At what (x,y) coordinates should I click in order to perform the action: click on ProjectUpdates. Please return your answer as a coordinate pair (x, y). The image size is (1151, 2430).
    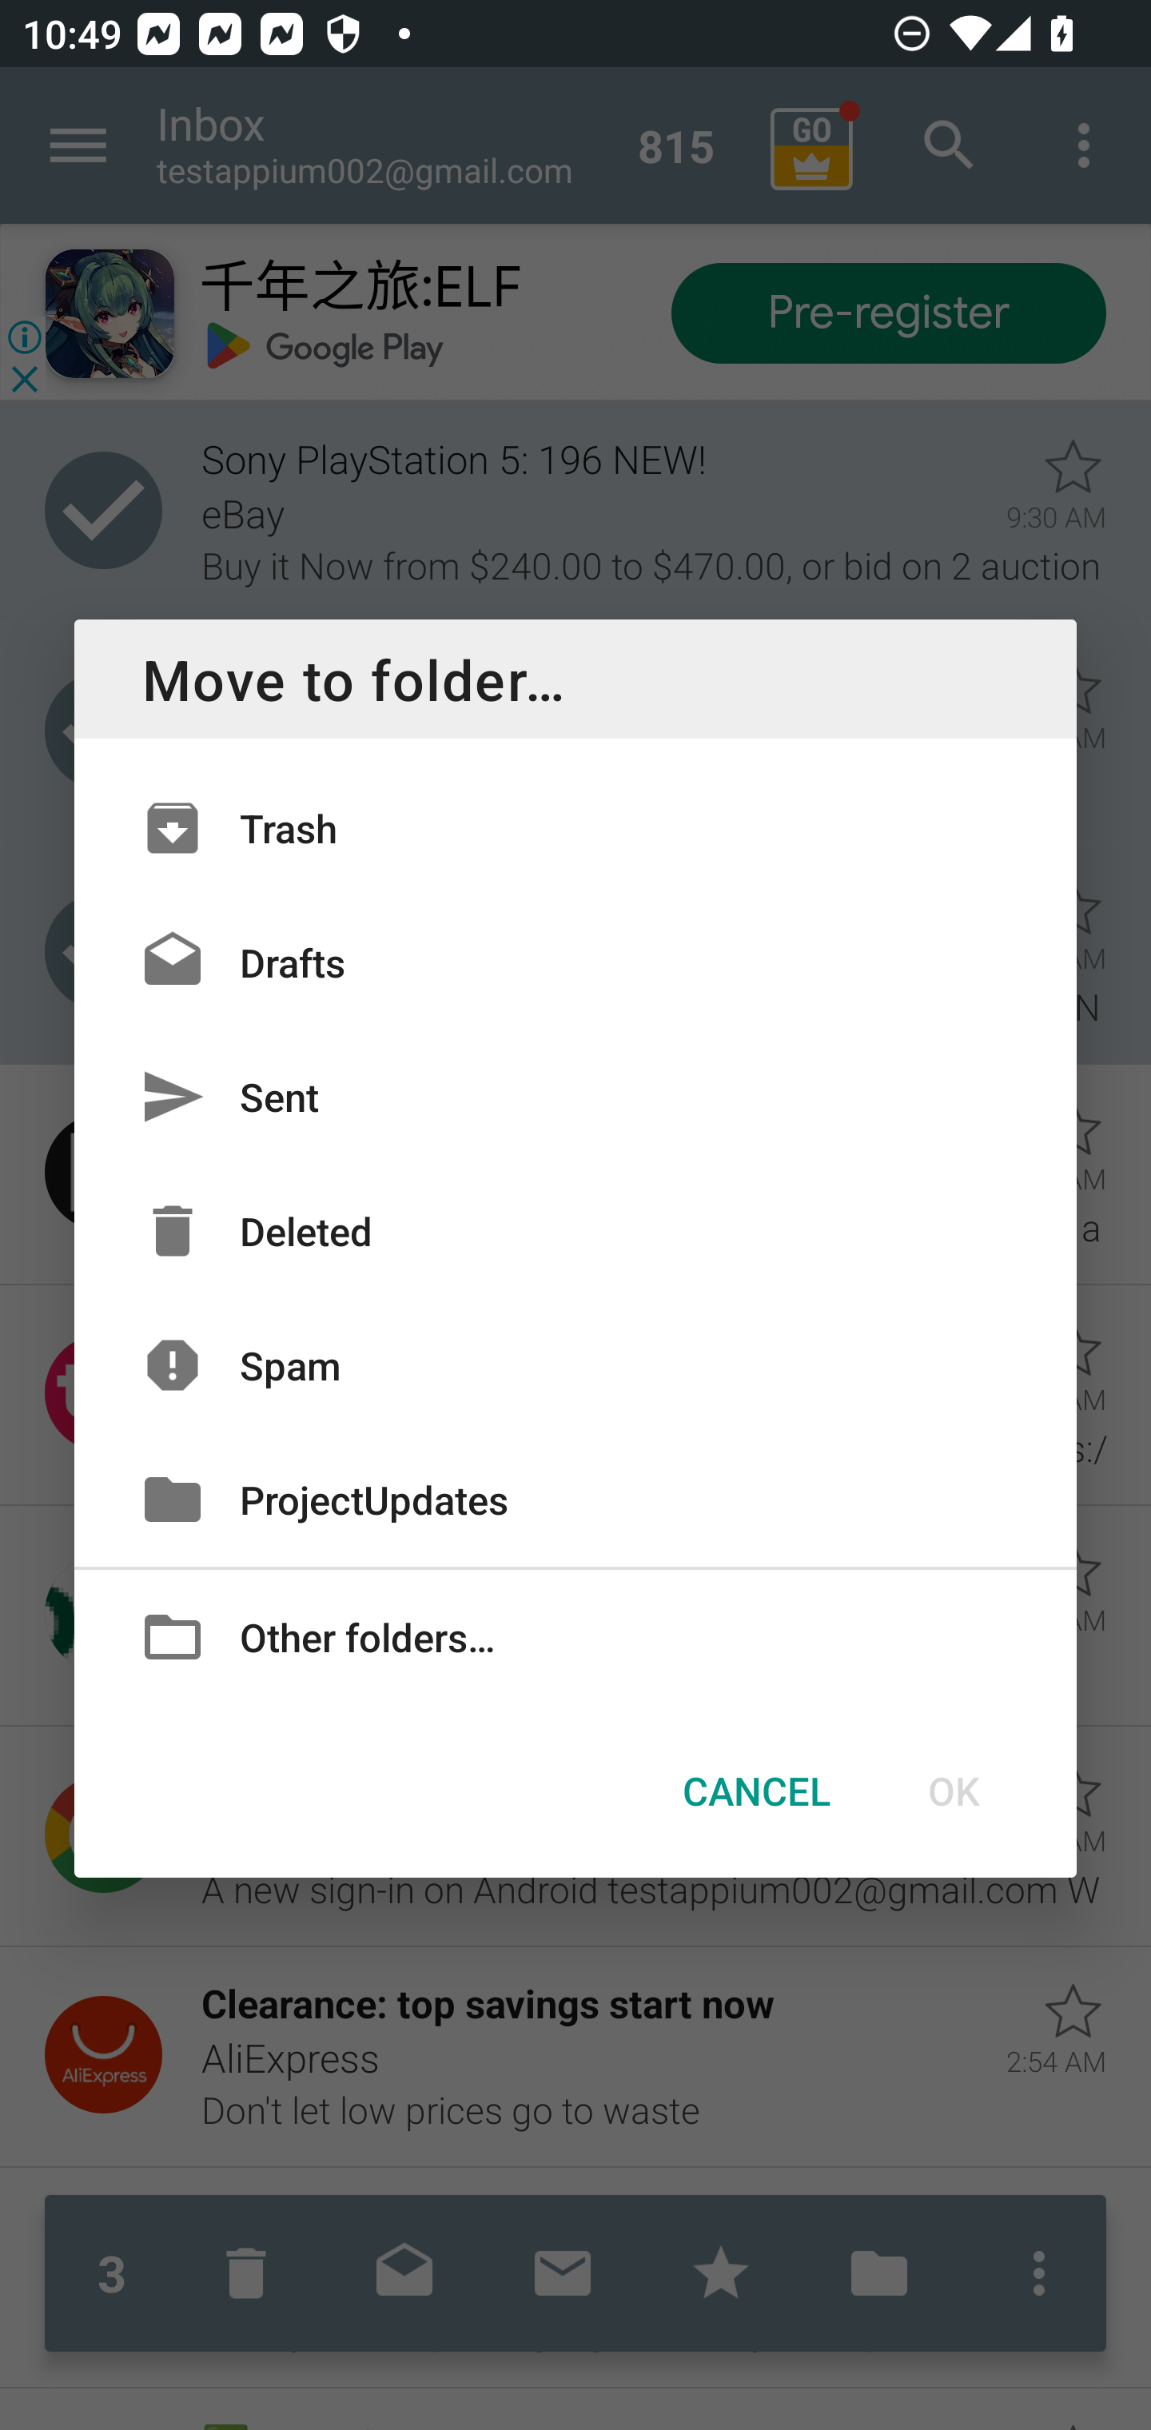
    Looking at the image, I should click on (575, 1499).